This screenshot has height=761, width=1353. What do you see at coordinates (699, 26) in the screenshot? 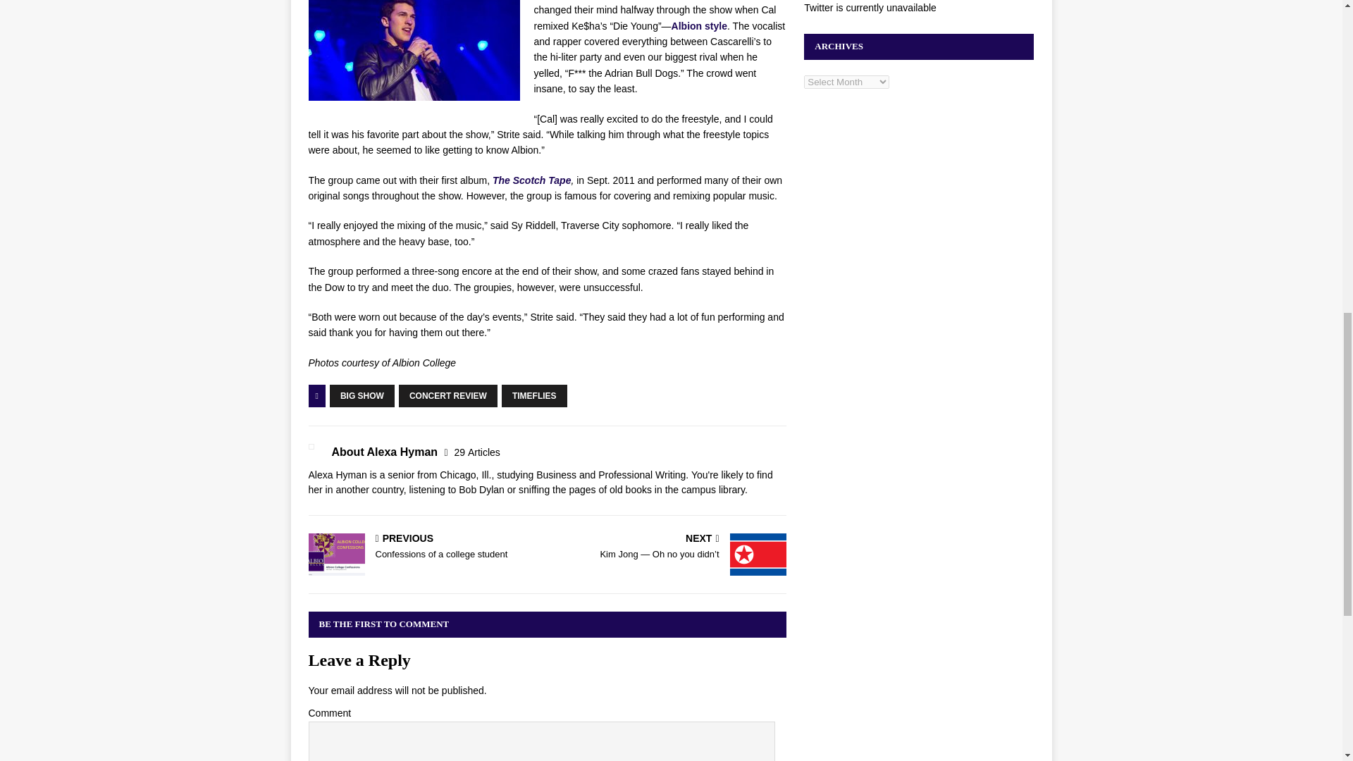
I see `TIMEFLIES` at bounding box center [699, 26].